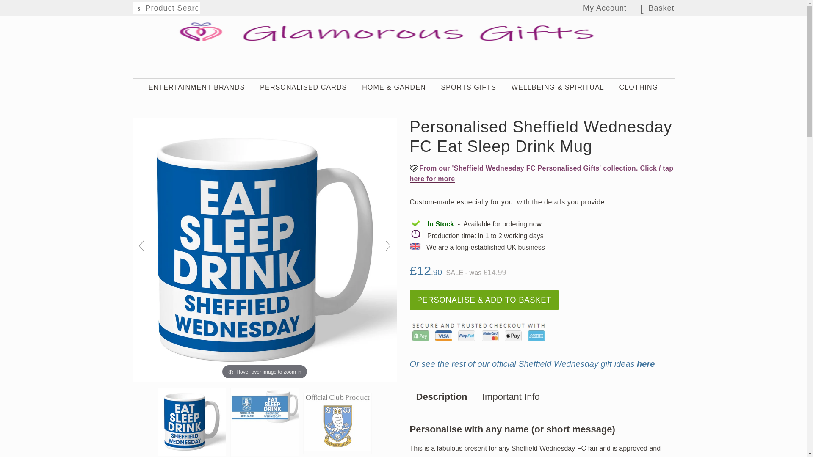  Describe the element at coordinates (191, 422) in the screenshot. I see `Personalised Sheffield Wednesday FC Eat Sleep Drink Mug` at that location.